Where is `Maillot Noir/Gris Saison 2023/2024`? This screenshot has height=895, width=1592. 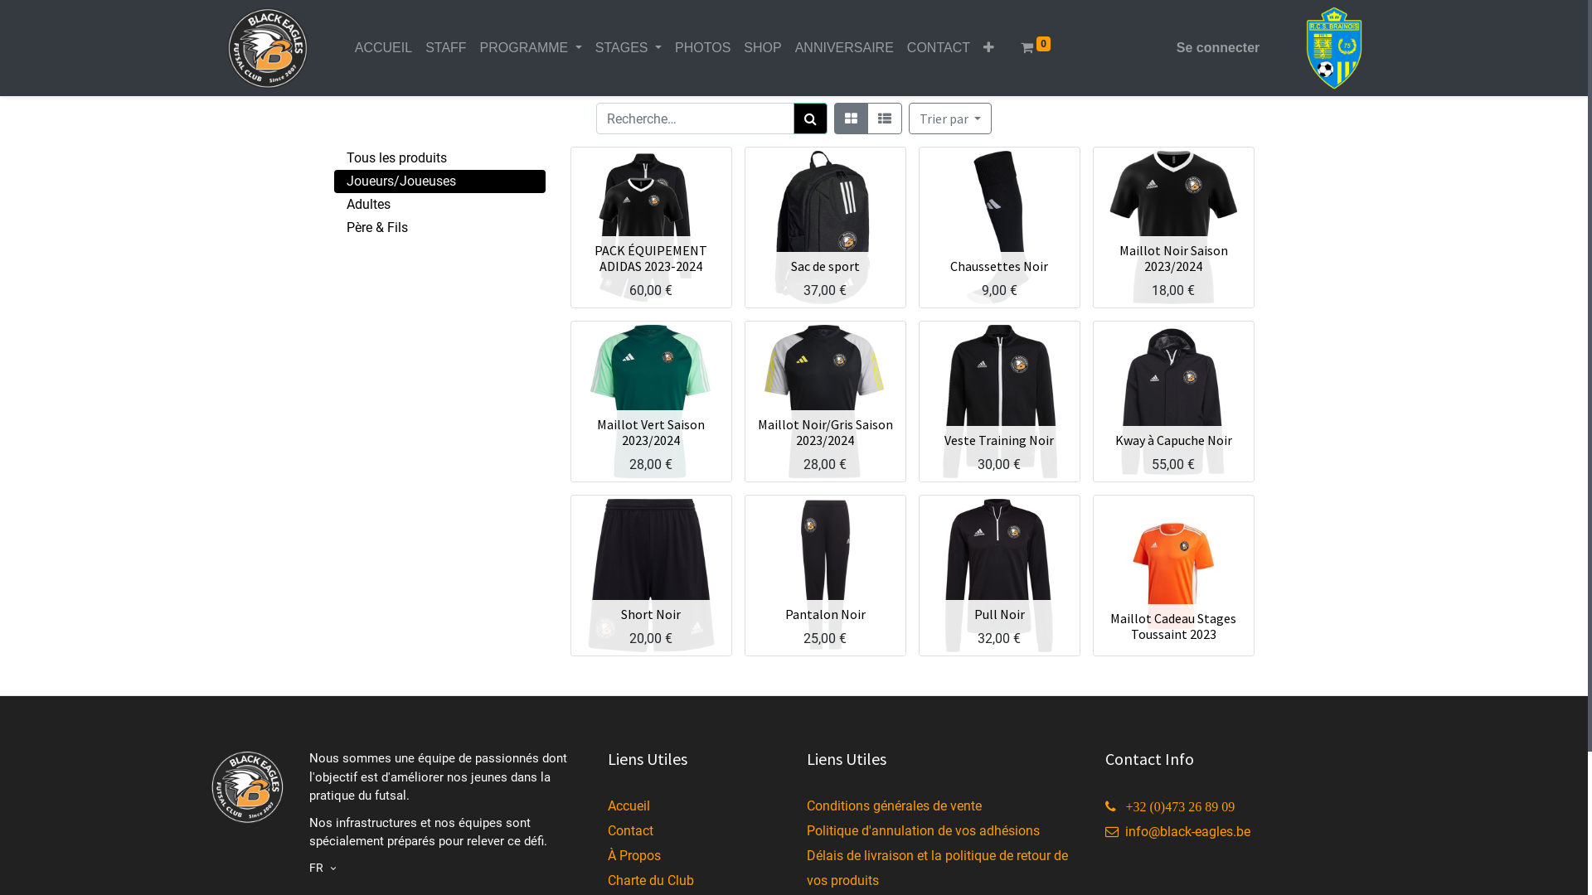
Maillot Noir/Gris Saison 2023/2024 is located at coordinates (826, 433).